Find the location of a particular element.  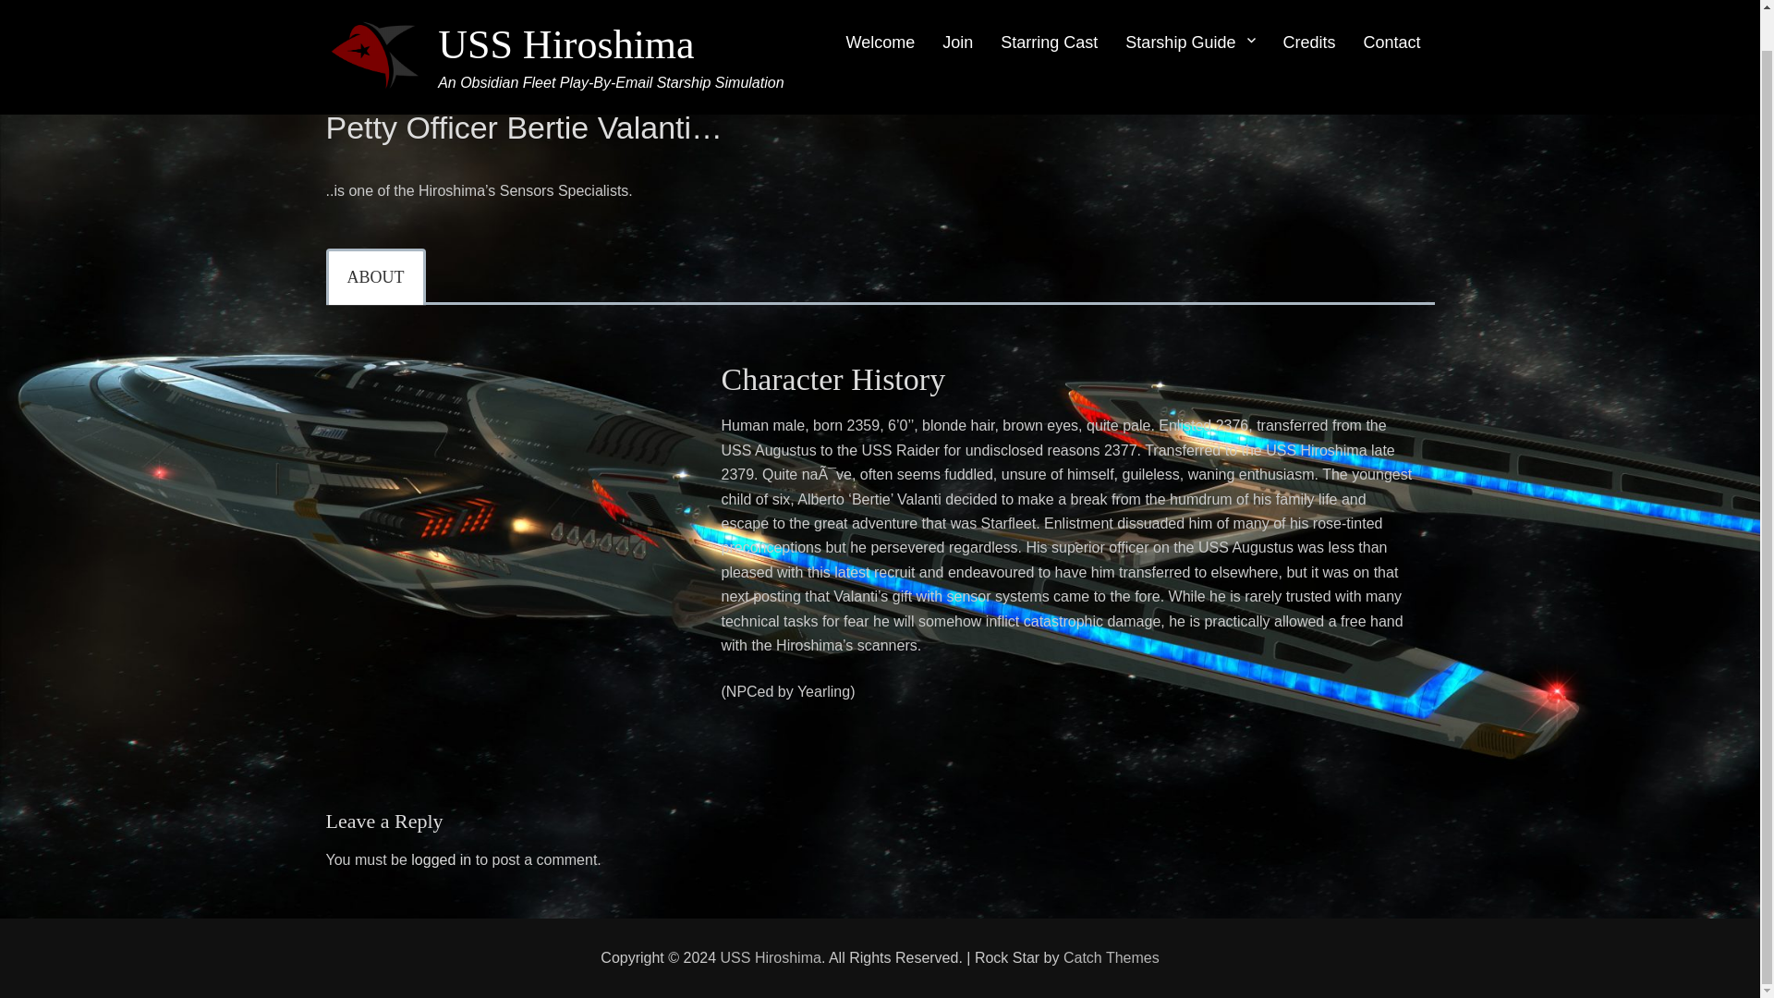

logged in is located at coordinates (442, 859).